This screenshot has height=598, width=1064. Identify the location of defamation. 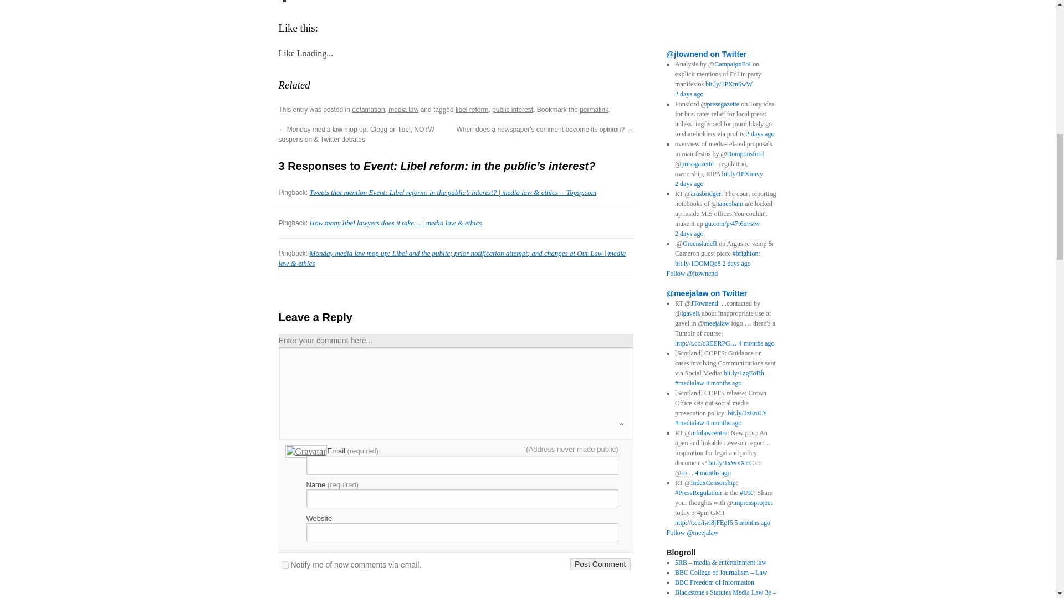
(368, 110).